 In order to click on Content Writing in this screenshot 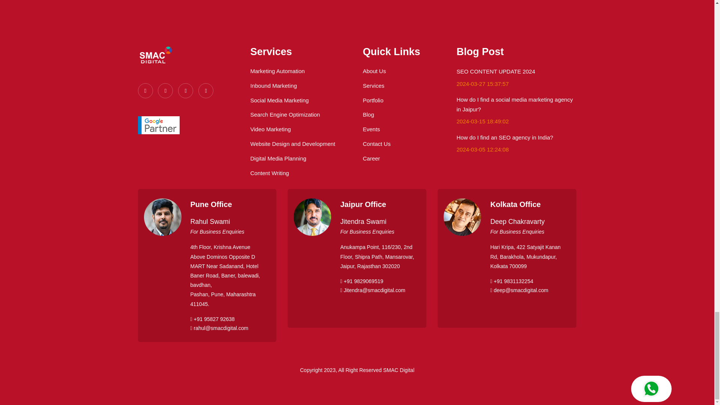, I will do `click(270, 172)`.